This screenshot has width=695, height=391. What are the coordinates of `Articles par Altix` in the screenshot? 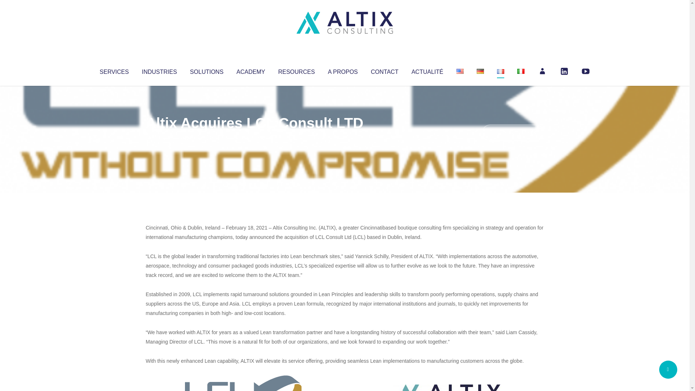 It's located at (159, 138).